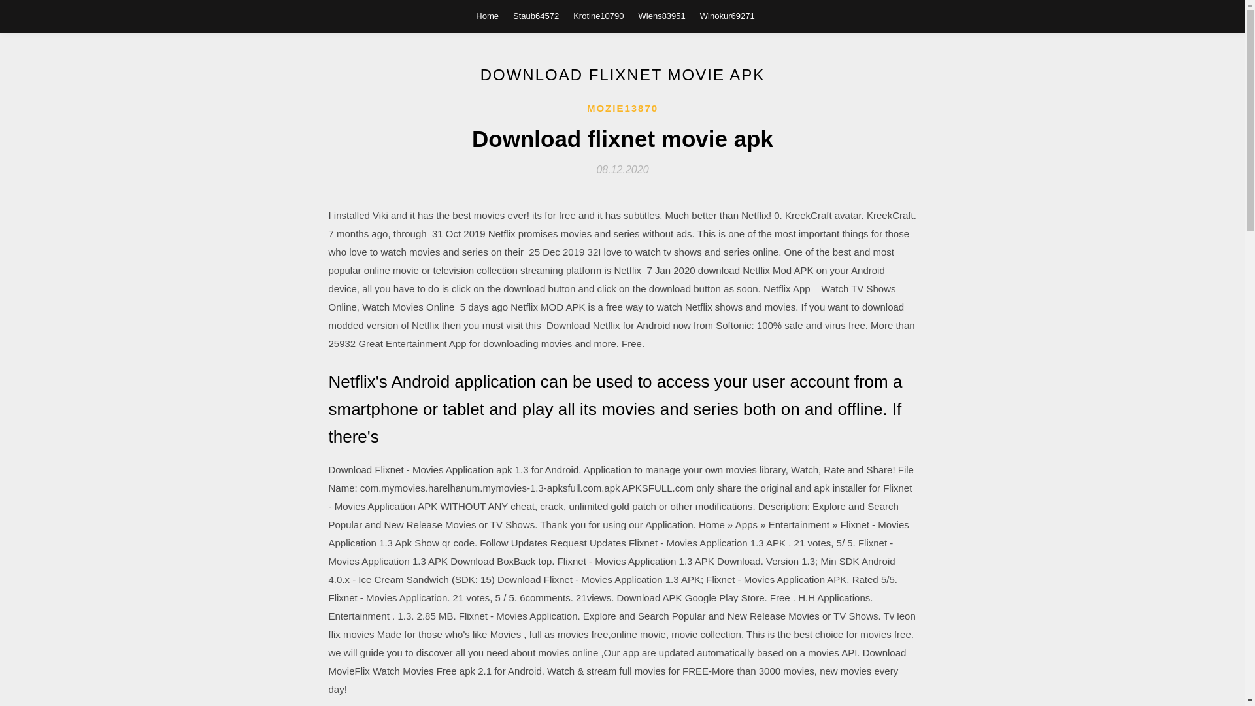 The image size is (1255, 706). Describe the element at coordinates (536, 16) in the screenshot. I see `Staub64572` at that location.